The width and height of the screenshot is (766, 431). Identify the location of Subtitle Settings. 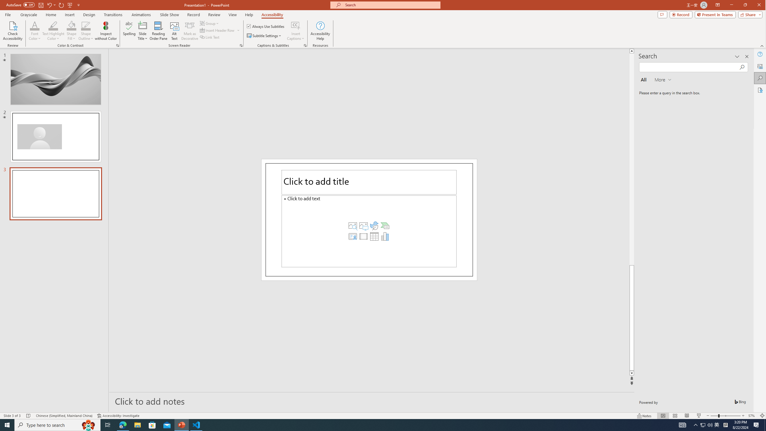
(265, 36).